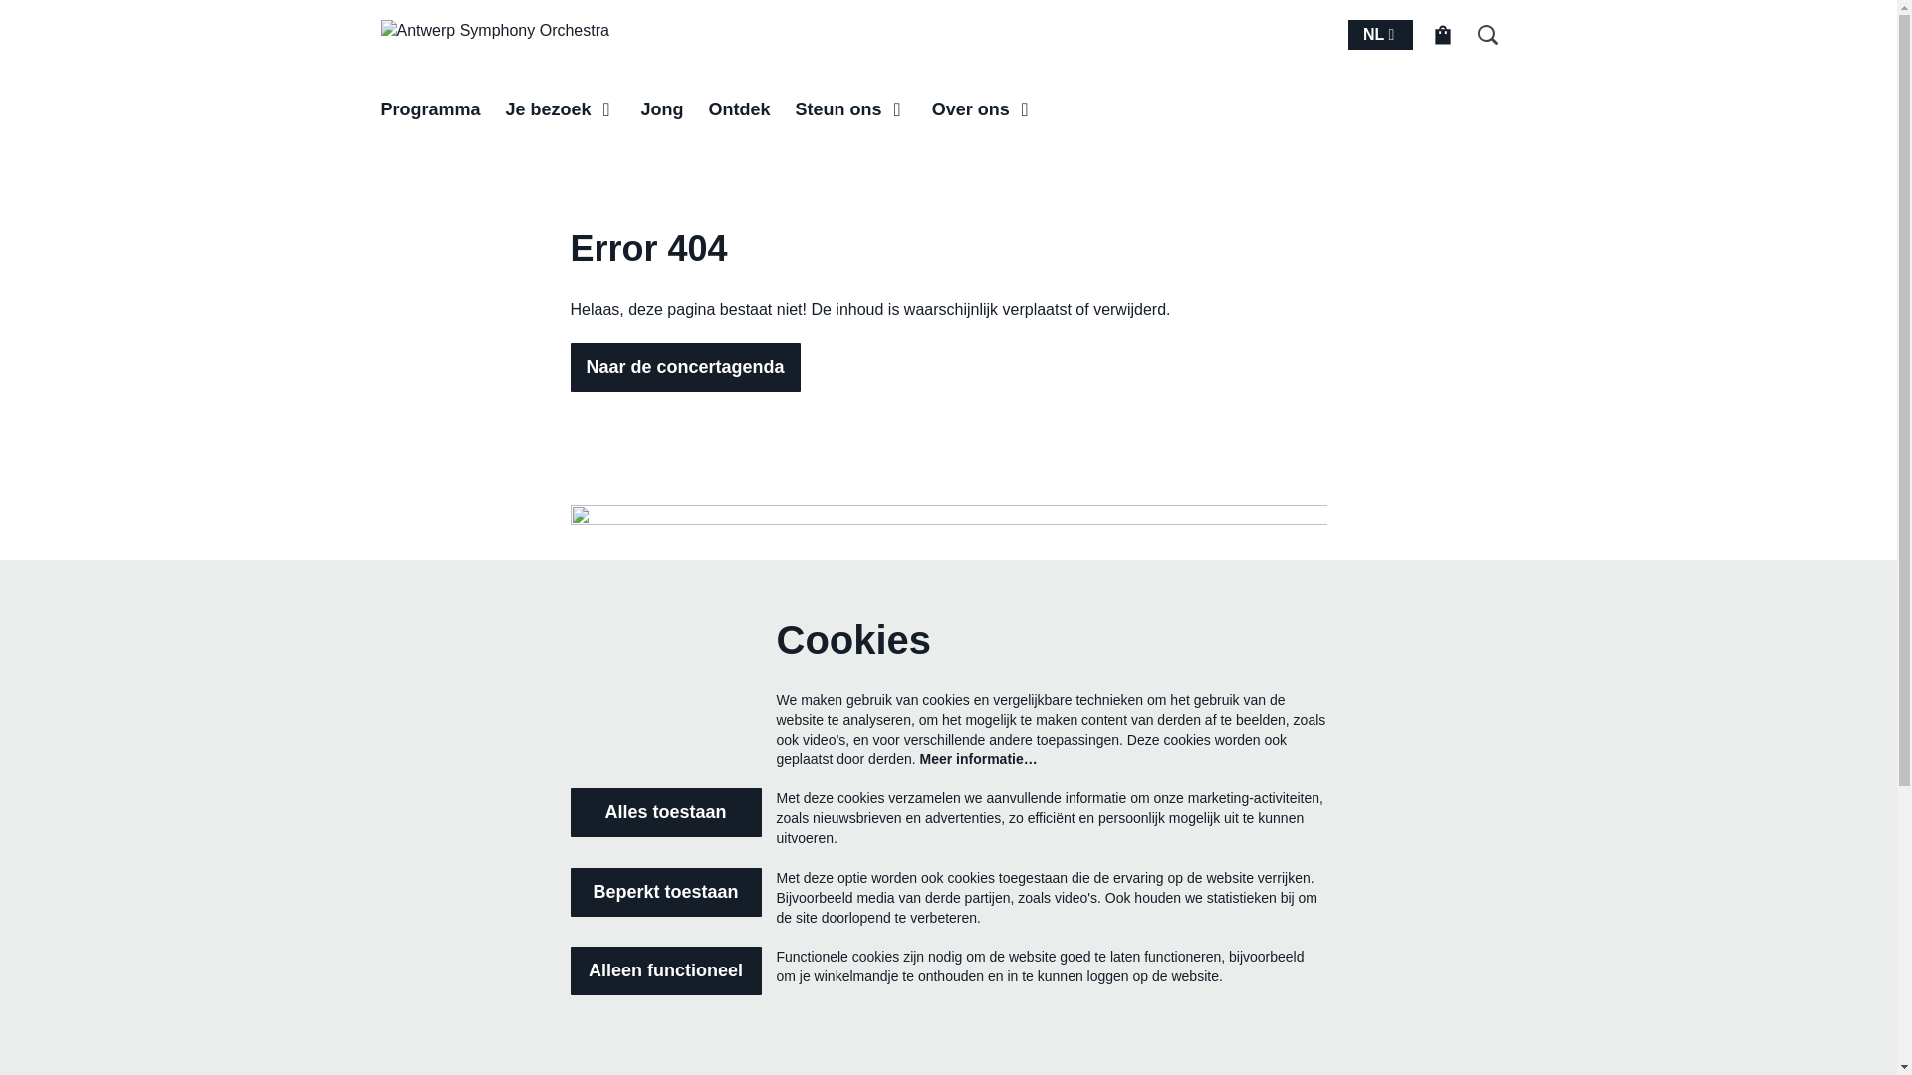 Image resolution: width=1912 pixels, height=1075 pixels. What do you see at coordinates (494, 40) in the screenshot?
I see `Ga naar homepage` at bounding box center [494, 40].